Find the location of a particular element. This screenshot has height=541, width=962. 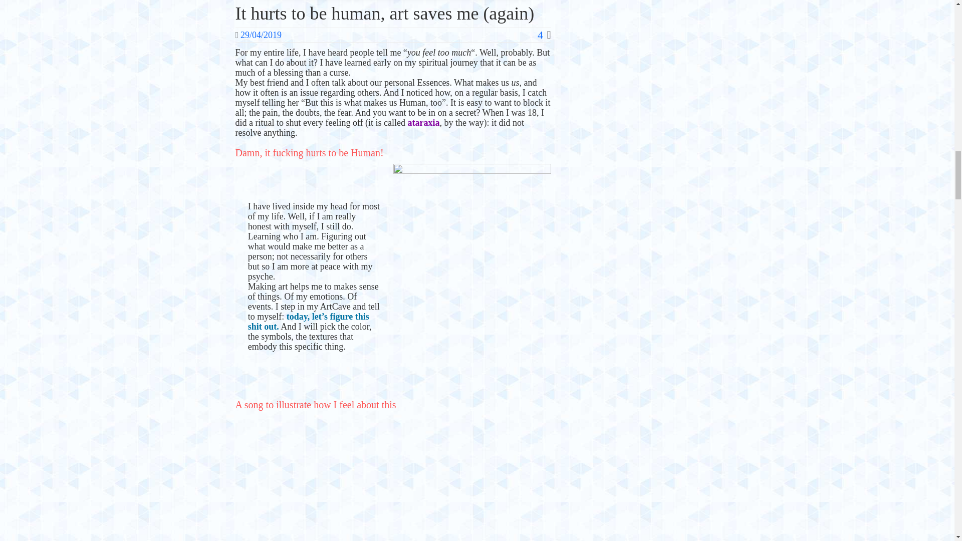

4 is located at coordinates (544, 35).